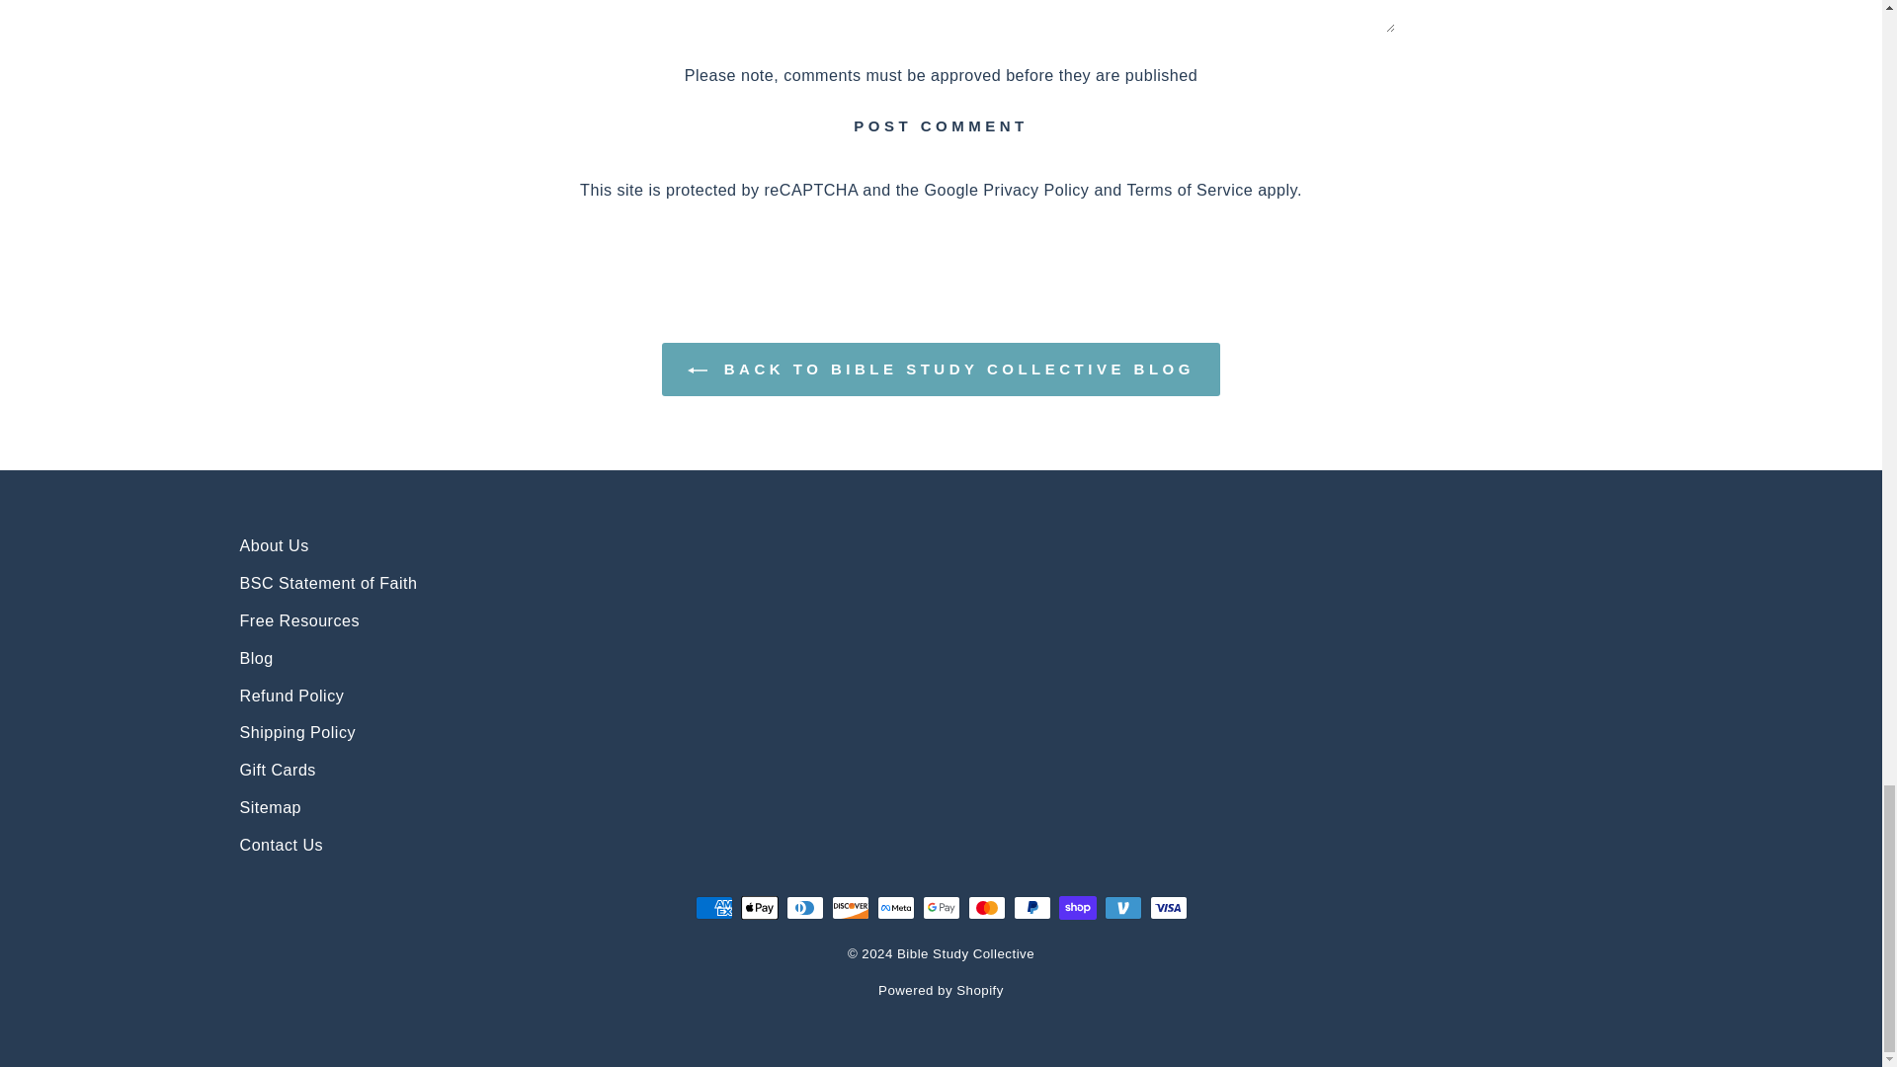  Describe the element at coordinates (759, 907) in the screenshot. I see `Apple Pay` at that location.